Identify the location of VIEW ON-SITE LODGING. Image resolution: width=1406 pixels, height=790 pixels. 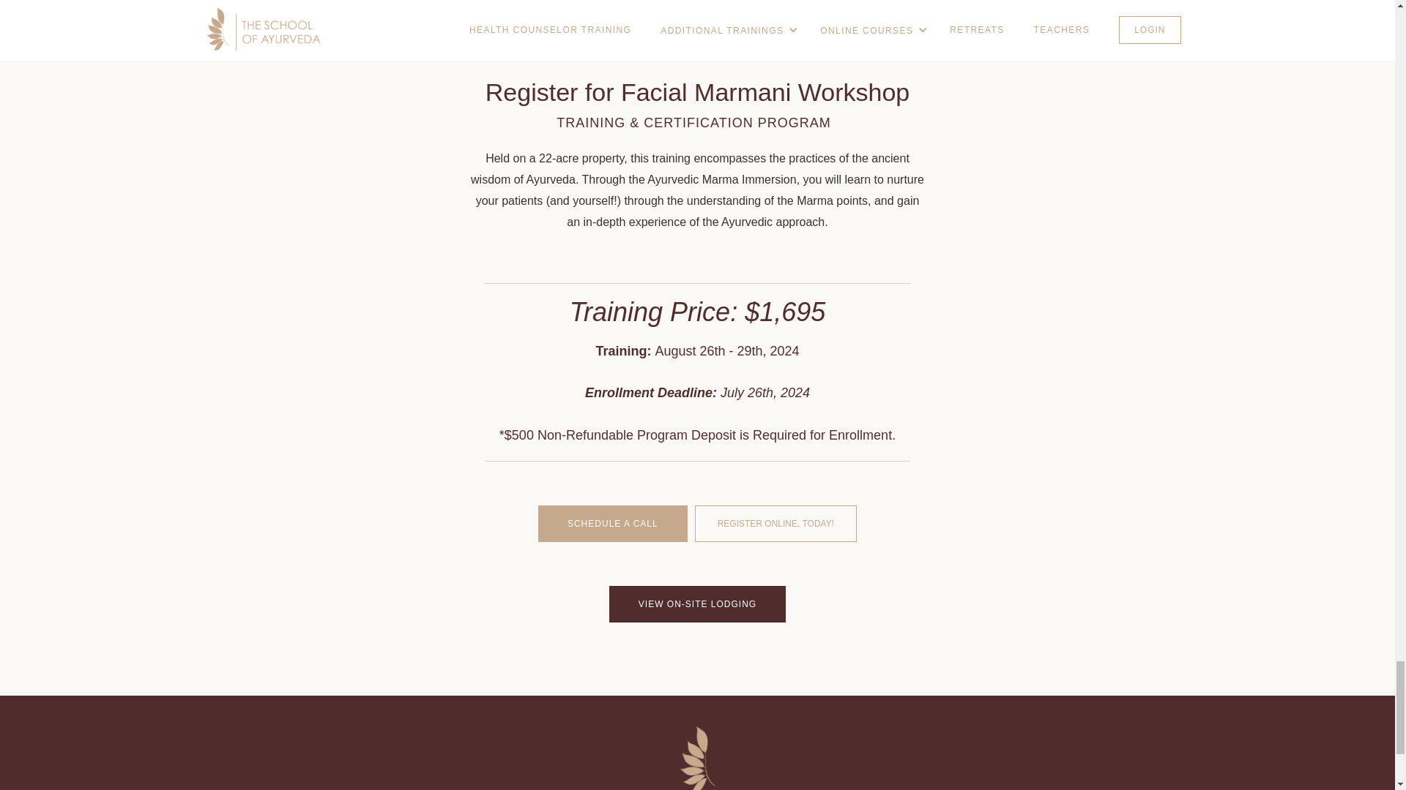
(697, 604).